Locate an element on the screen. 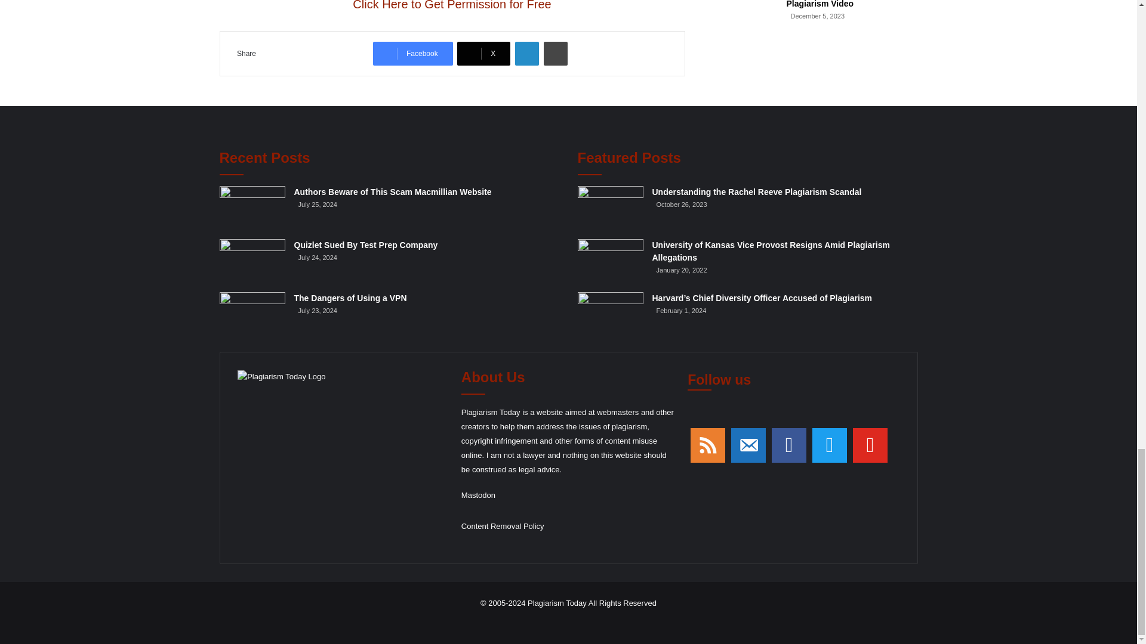 The width and height of the screenshot is (1146, 644). Default Label is located at coordinates (748, 445).